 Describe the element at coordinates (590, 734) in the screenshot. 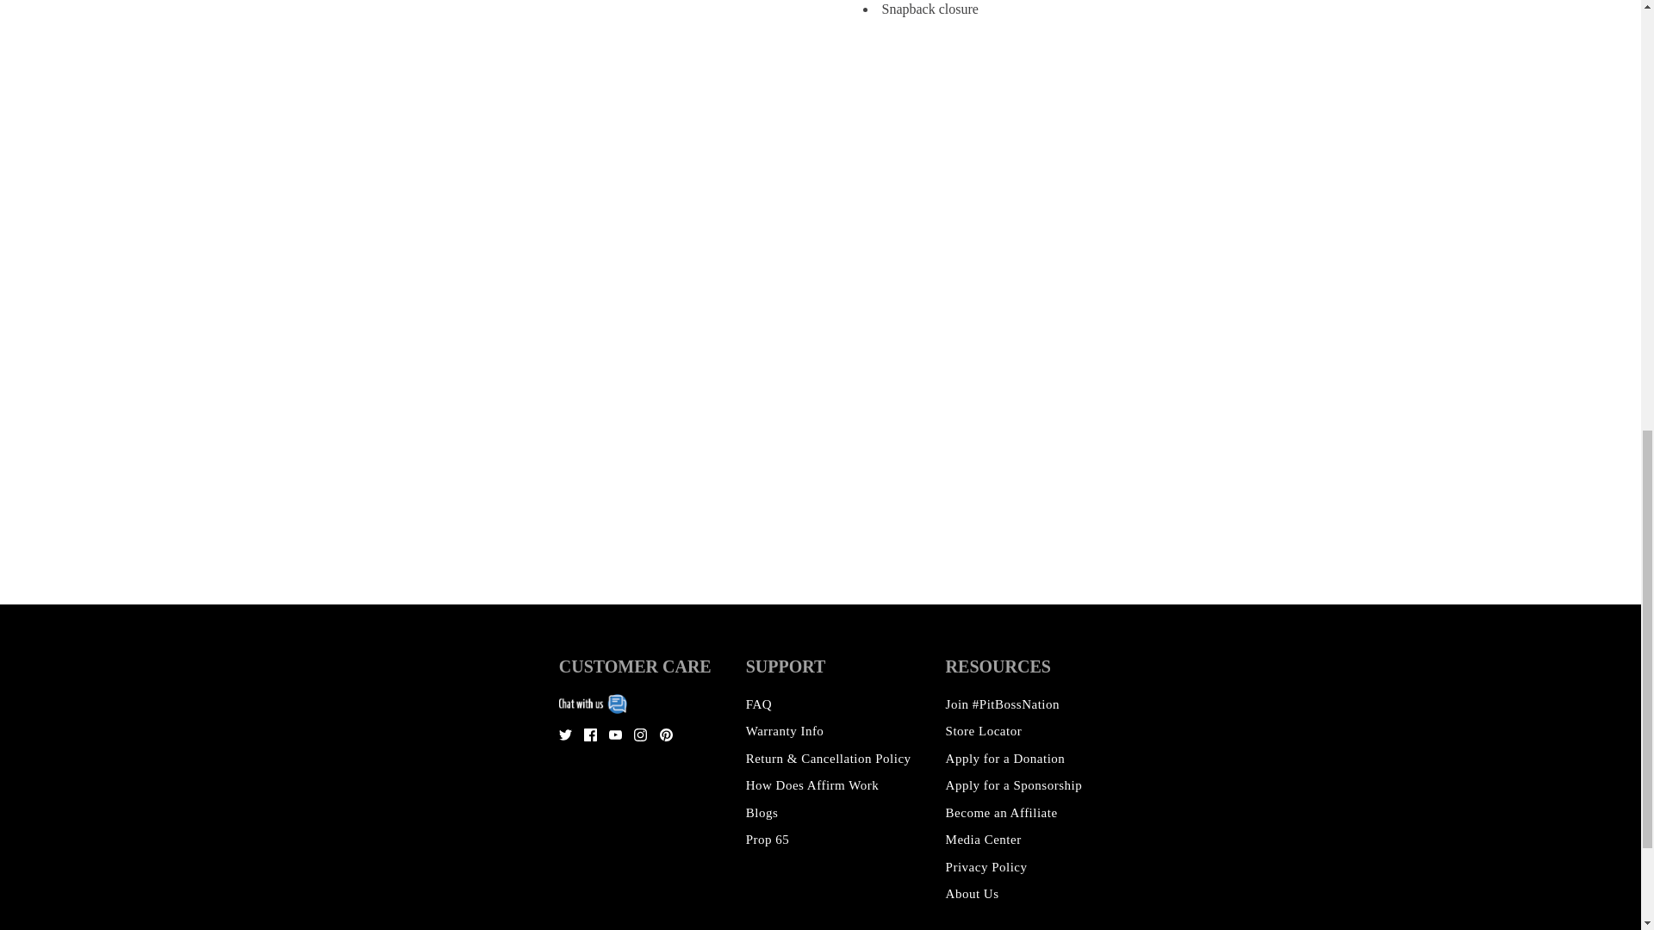

I see `Facebook` at that location.